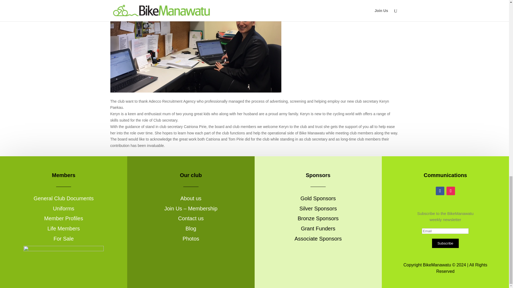  What do you see at coordinates (64, 250) in the screenshot?
I see `BikeManawatuHorizontal2` at bounding box center [64, 250].